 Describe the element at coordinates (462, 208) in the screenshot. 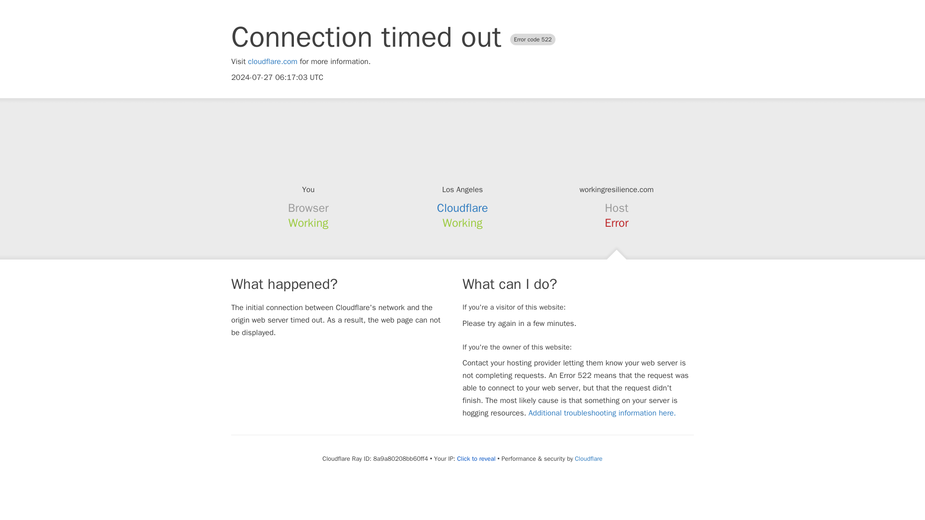

I see `Cloudflare` at that location.